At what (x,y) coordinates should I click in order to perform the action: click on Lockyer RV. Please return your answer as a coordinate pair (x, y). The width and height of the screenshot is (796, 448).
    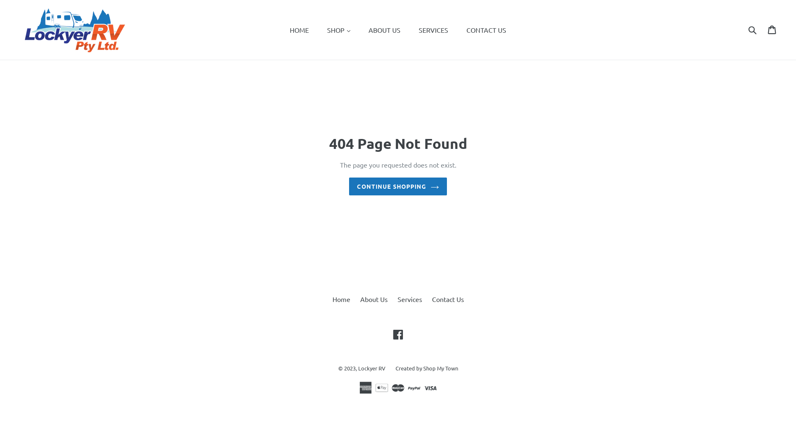
    Looking at the image, I should click on (372, 368).